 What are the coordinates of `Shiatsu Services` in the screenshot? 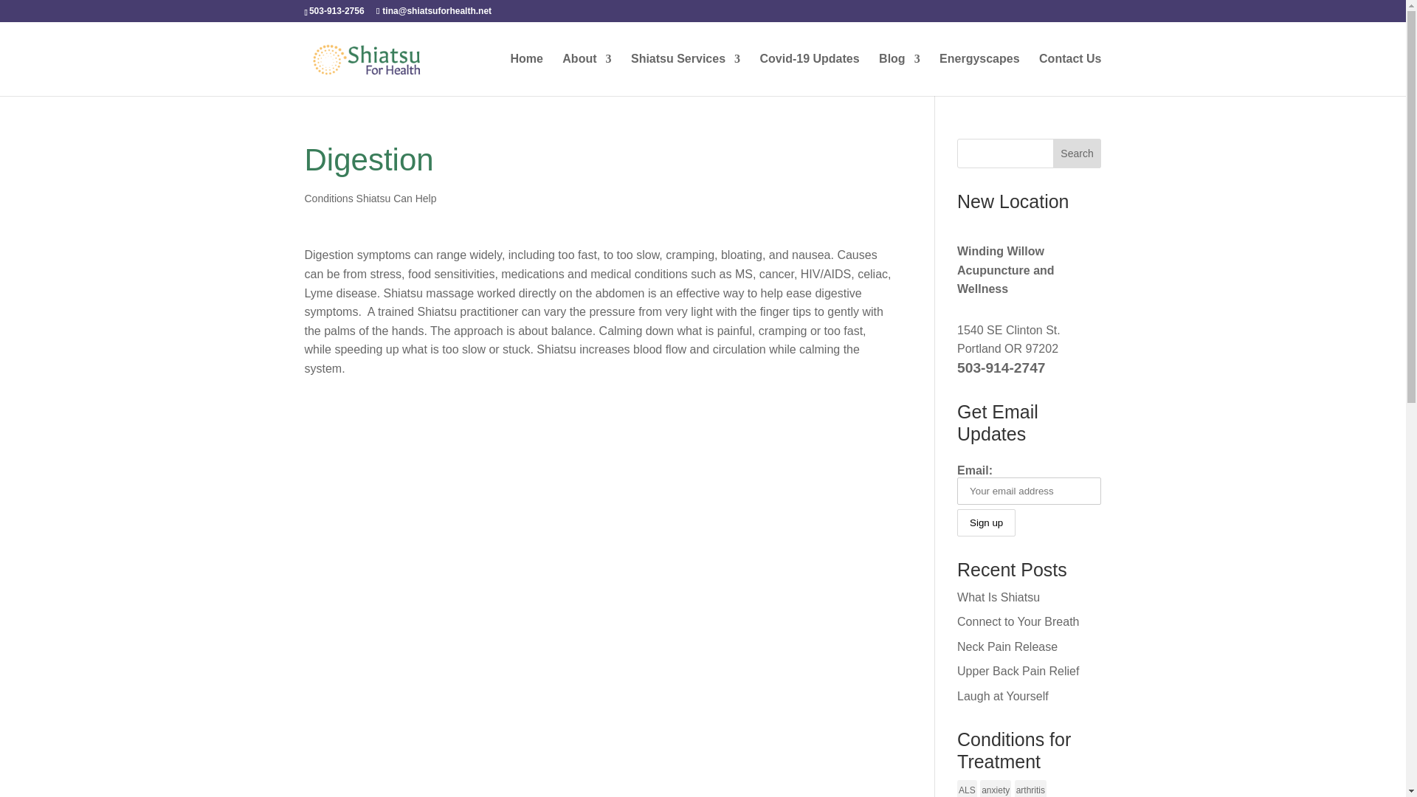 It's located at (685, 75).